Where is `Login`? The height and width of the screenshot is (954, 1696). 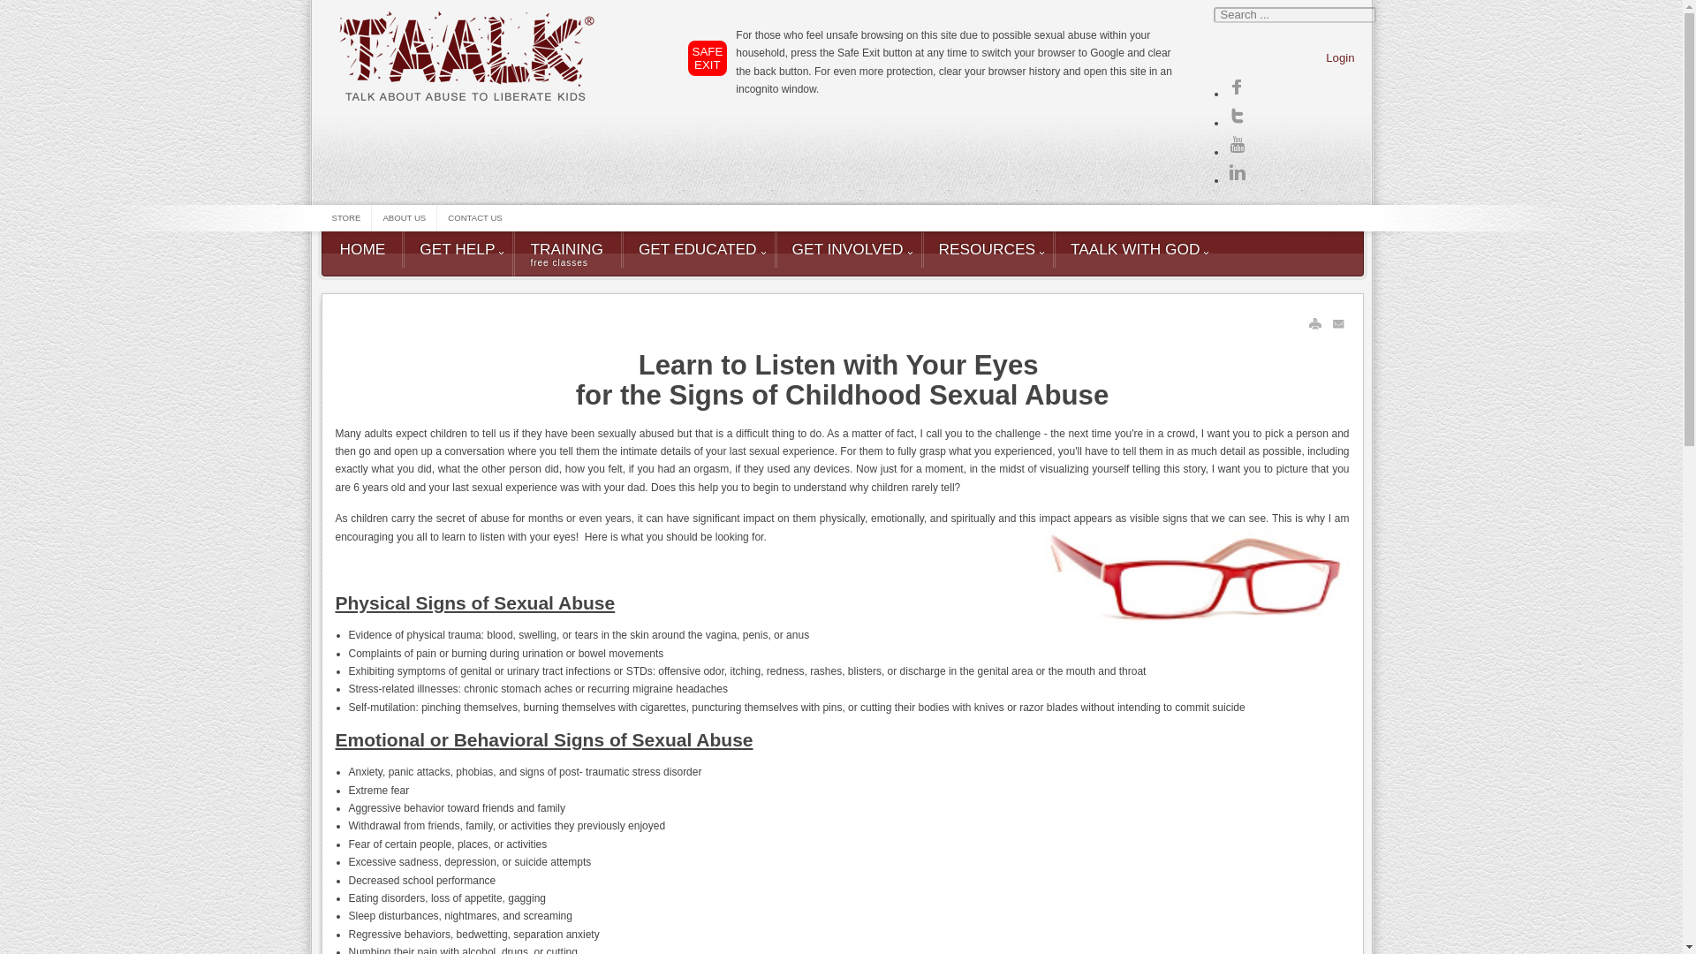 Login is located at coordinates (1237, 145).